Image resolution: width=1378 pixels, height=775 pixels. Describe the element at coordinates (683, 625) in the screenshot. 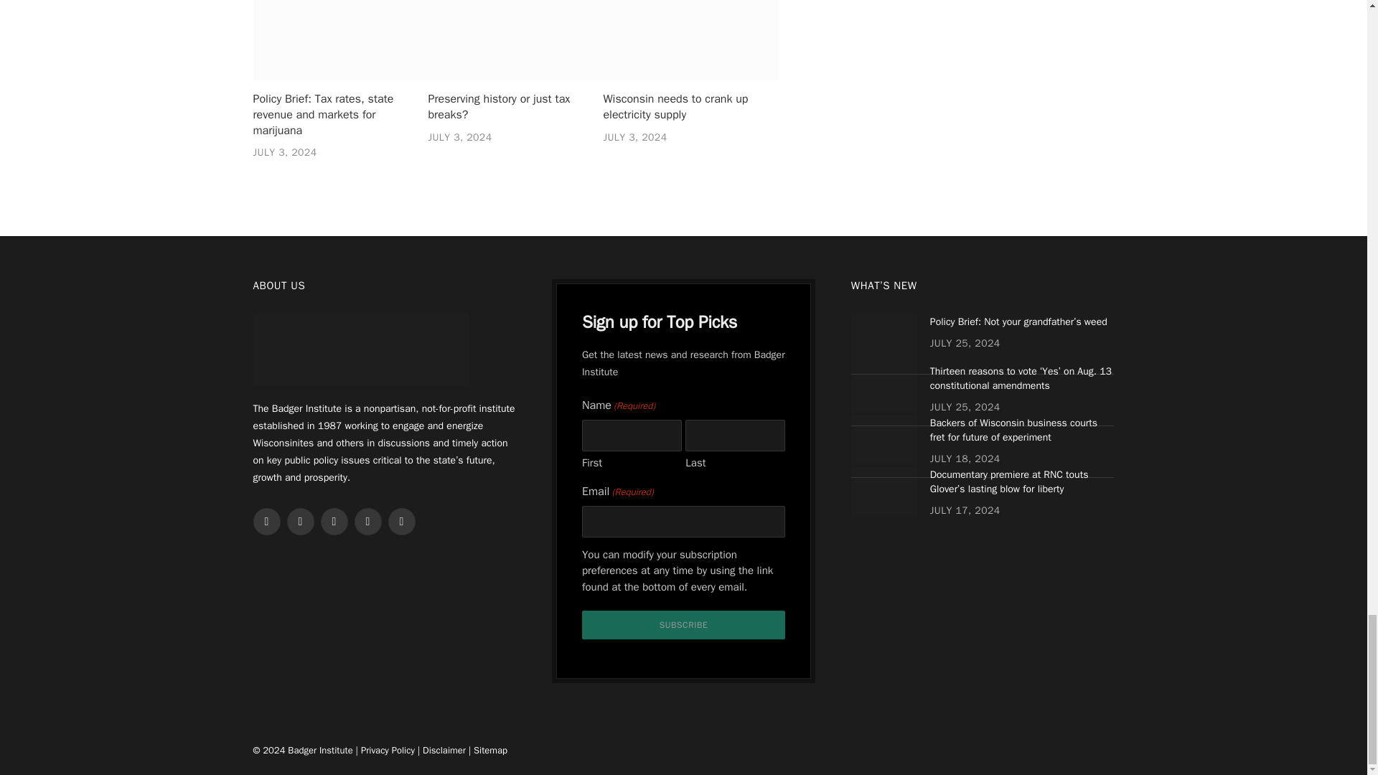

I see `Subscribe` at that location.